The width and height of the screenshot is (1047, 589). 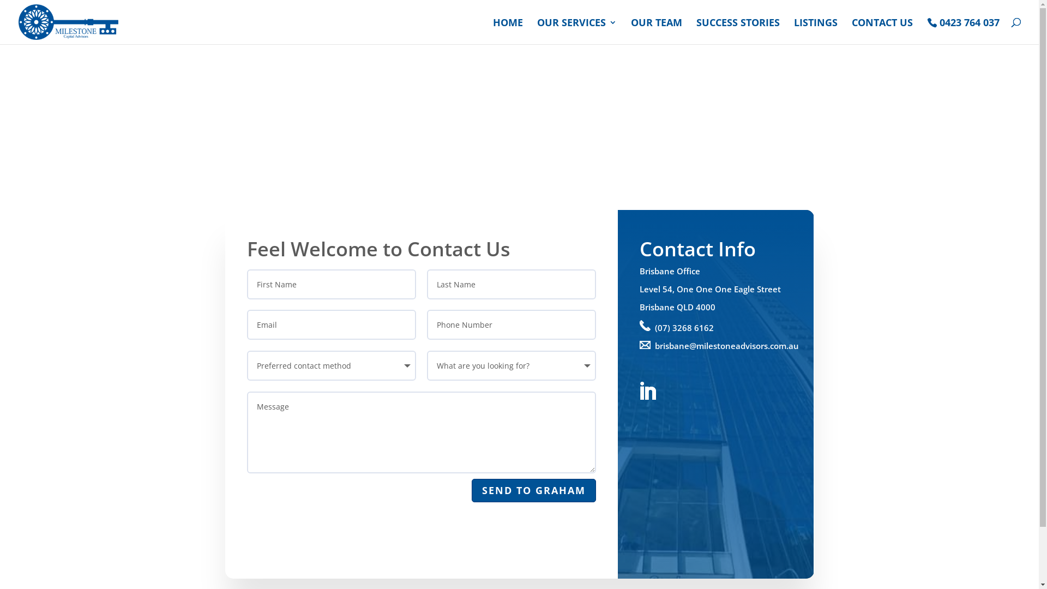 What do you see at coordinates (577, 32) in the screenshot?
I see `OUR SERVICES` at bounding box center [577, 32].